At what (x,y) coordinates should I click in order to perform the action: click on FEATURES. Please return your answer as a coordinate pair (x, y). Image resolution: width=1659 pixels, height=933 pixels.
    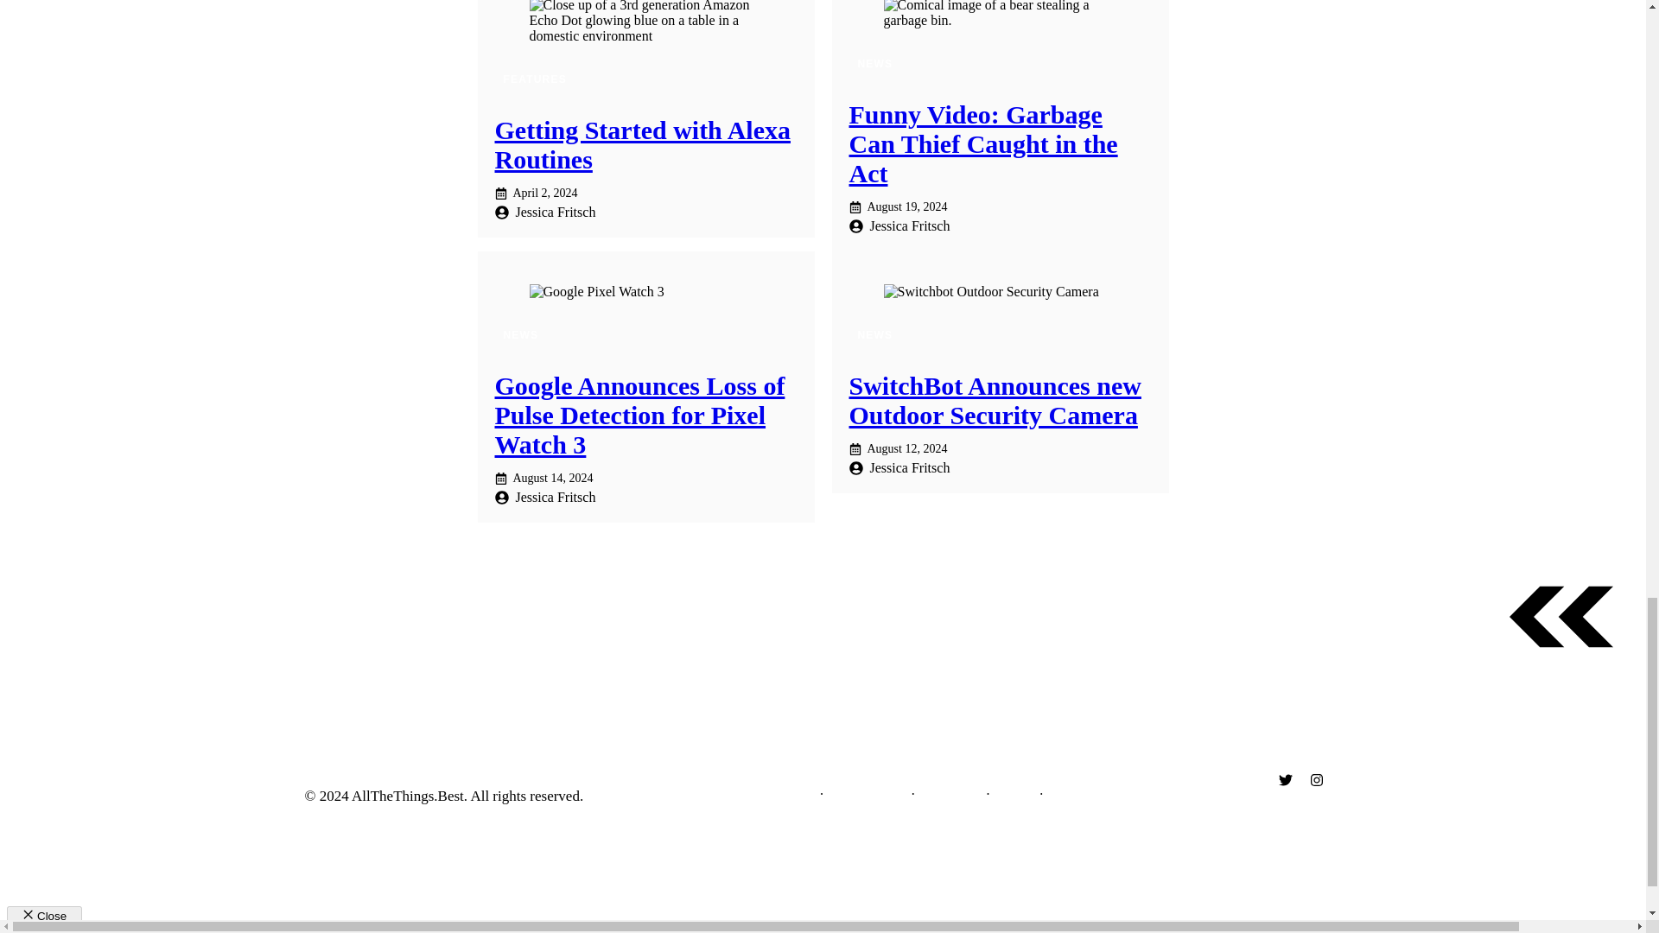
    Looking at the image, I should click on (534, 79).